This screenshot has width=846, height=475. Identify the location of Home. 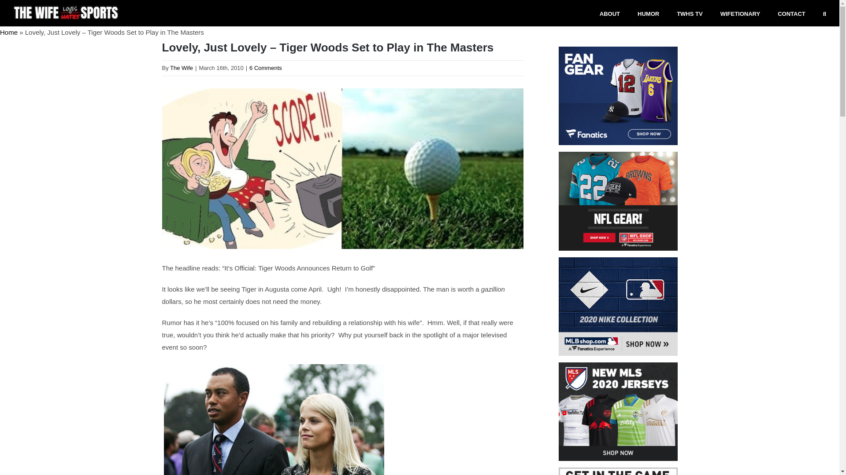
(9, 32).